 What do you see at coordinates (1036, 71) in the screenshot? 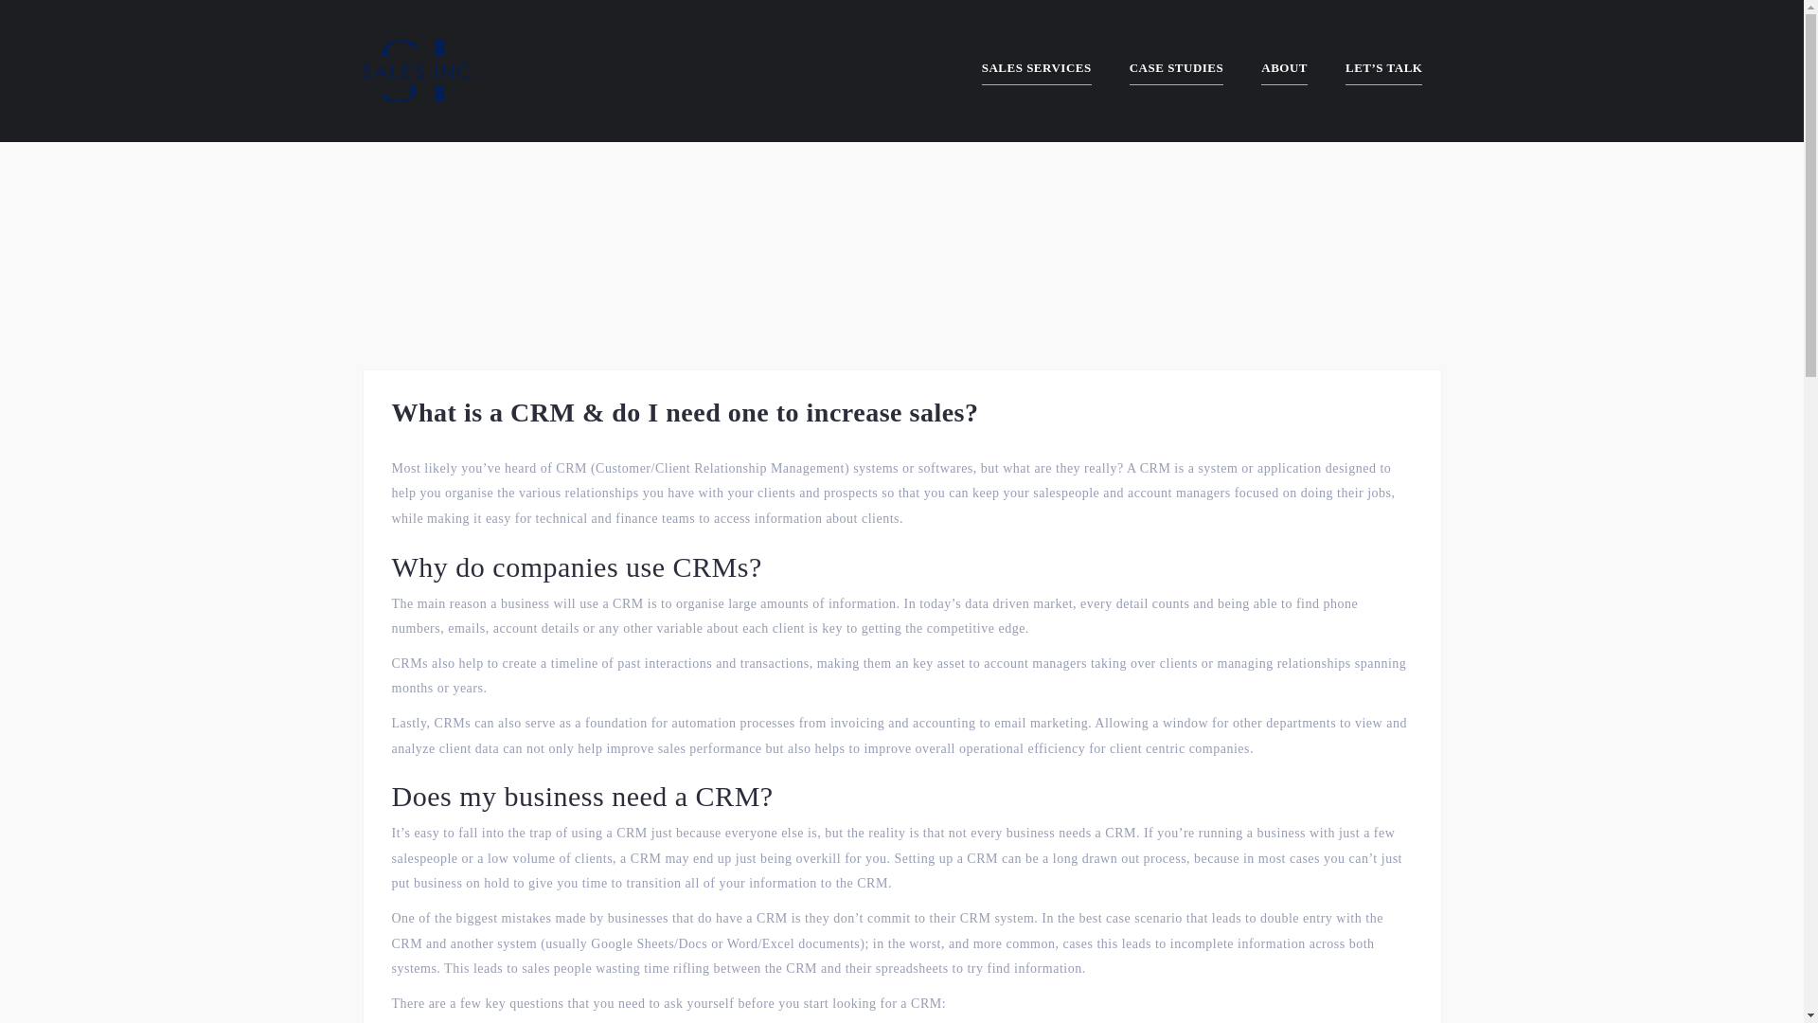
I see `SALES SERVICES` at bounding box center [1036, 71].